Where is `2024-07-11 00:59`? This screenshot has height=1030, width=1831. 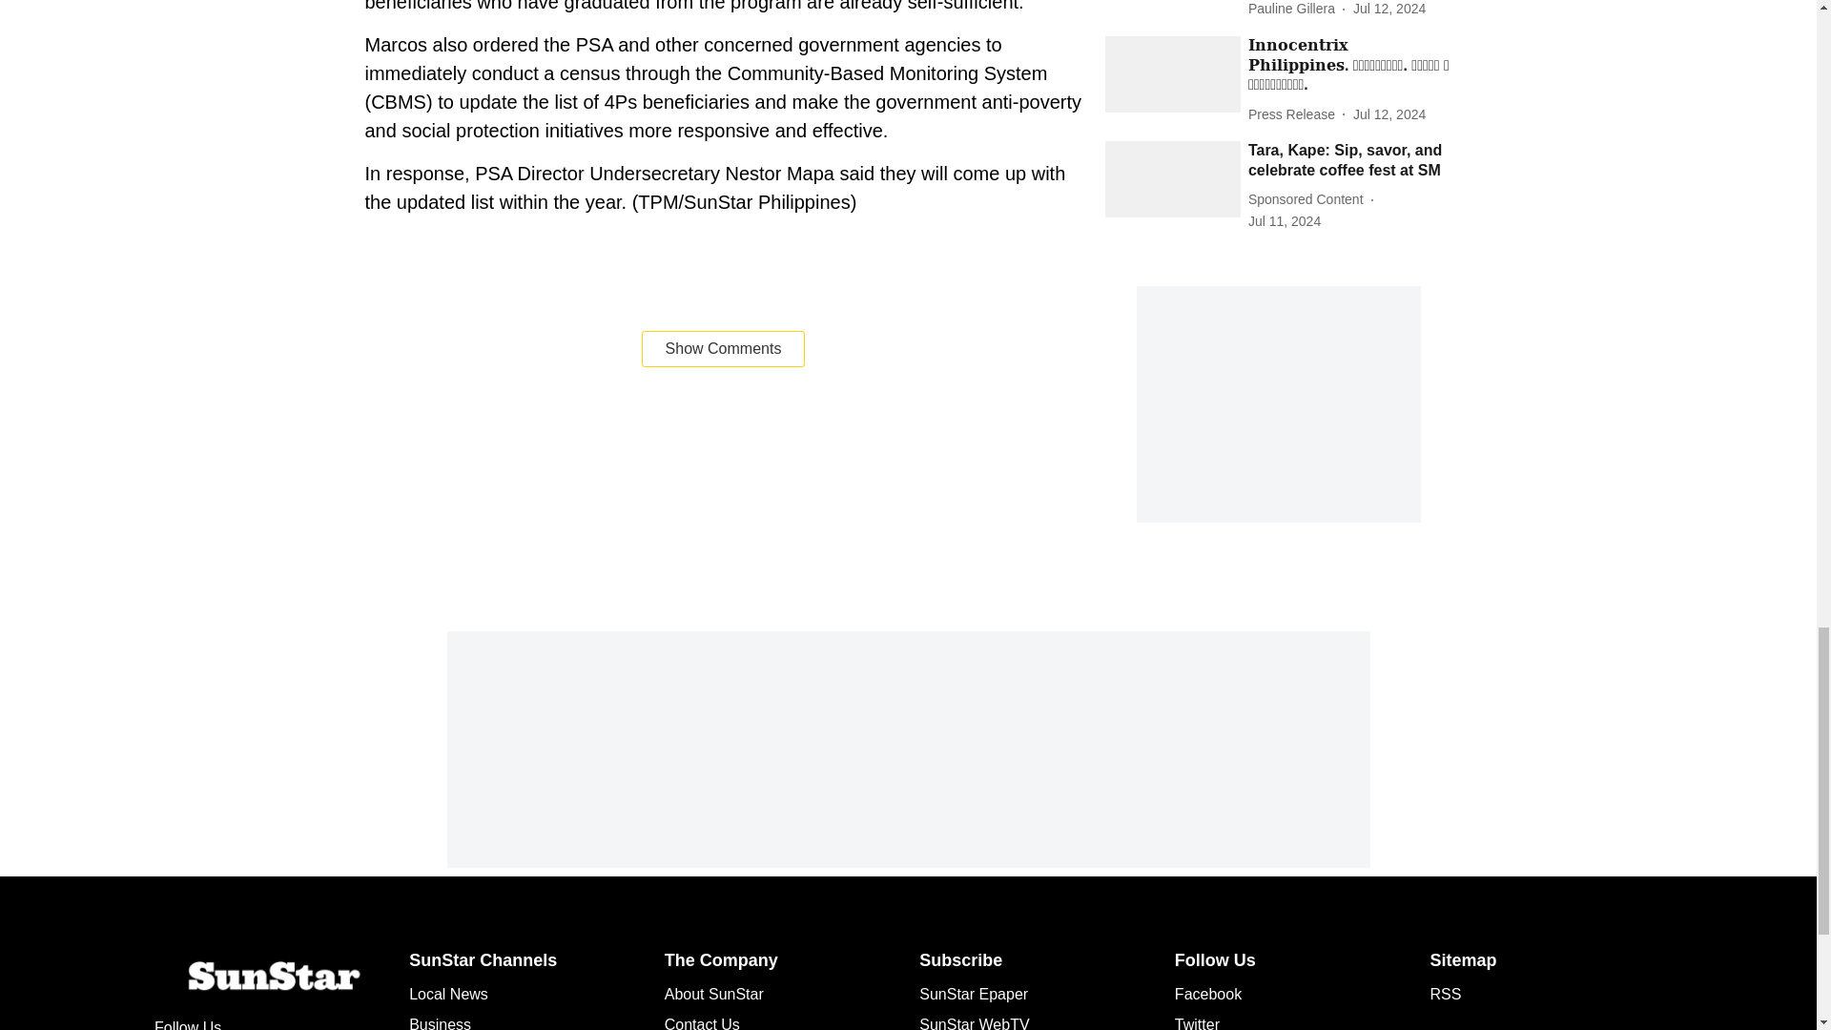 2024-07-11 00:59 is located at coordinates (1284, 221).